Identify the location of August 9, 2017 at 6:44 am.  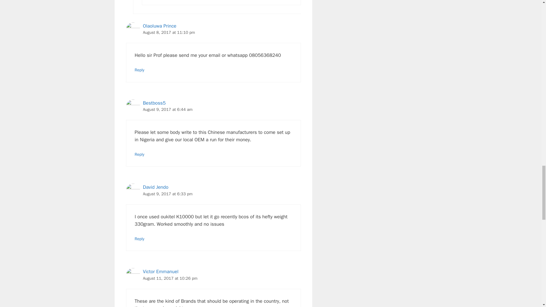
(167, 109).